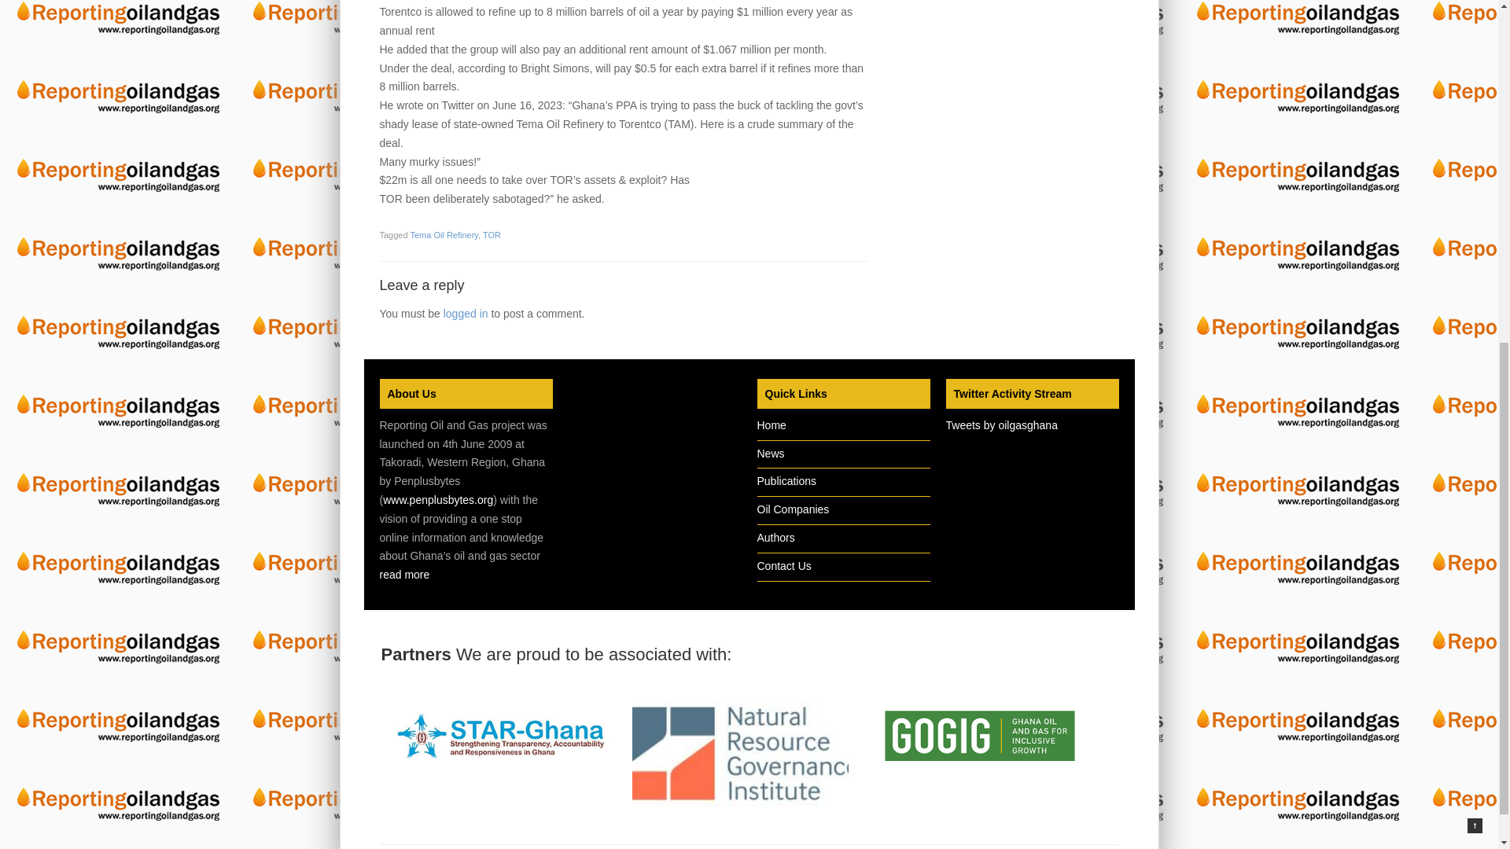 Image resolution: width=1510 pixels, height=849 pixels. What do you see at coordinates (775, 538) in the screenshot?
I see `Authors` at bounding box center [775, 538].